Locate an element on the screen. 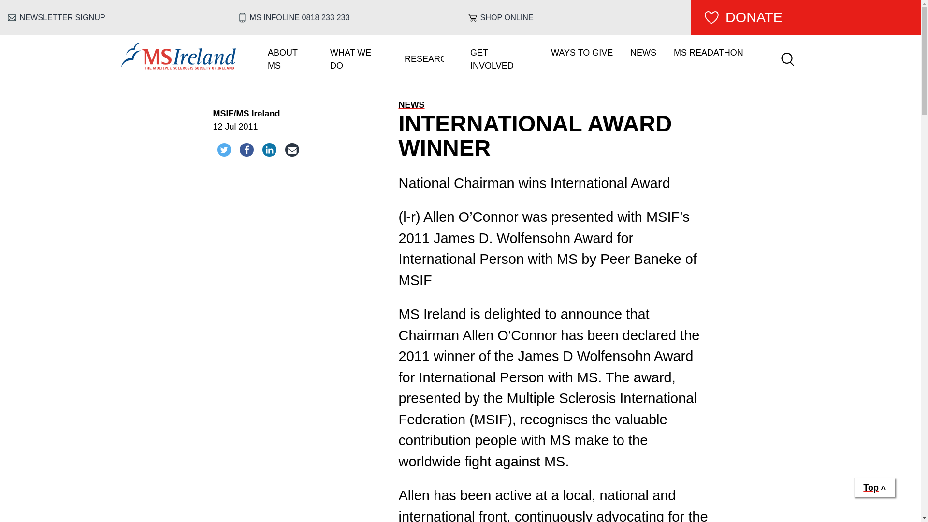  Home is located at coordinates (178, 67).